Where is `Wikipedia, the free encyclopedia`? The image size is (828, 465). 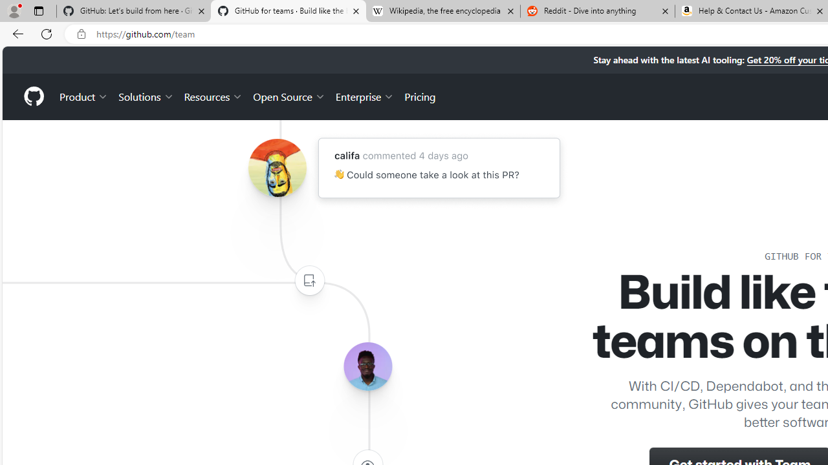
Wikipedia, the free encyclopedia is located at coordinates (442, 12).